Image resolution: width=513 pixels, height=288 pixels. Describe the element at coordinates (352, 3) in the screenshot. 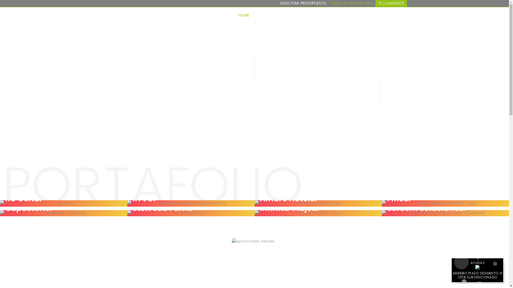

I see `TELF +34 881 998 674` at that location.